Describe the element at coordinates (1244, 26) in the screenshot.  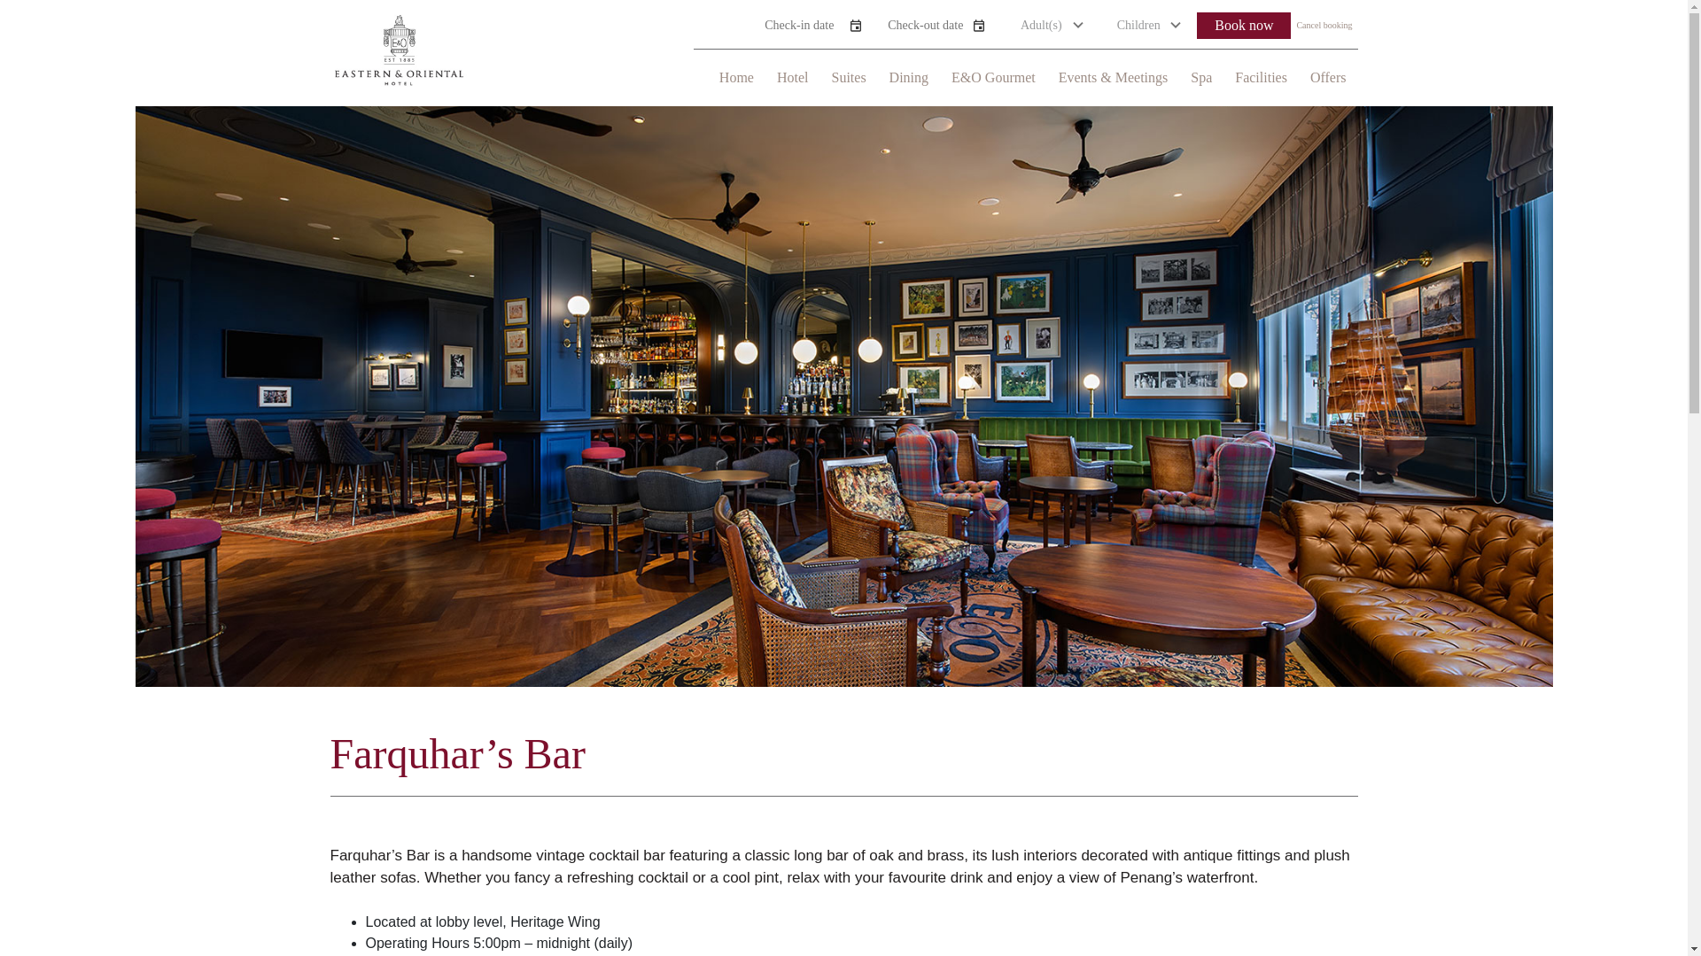
I see `Book now` at that location.